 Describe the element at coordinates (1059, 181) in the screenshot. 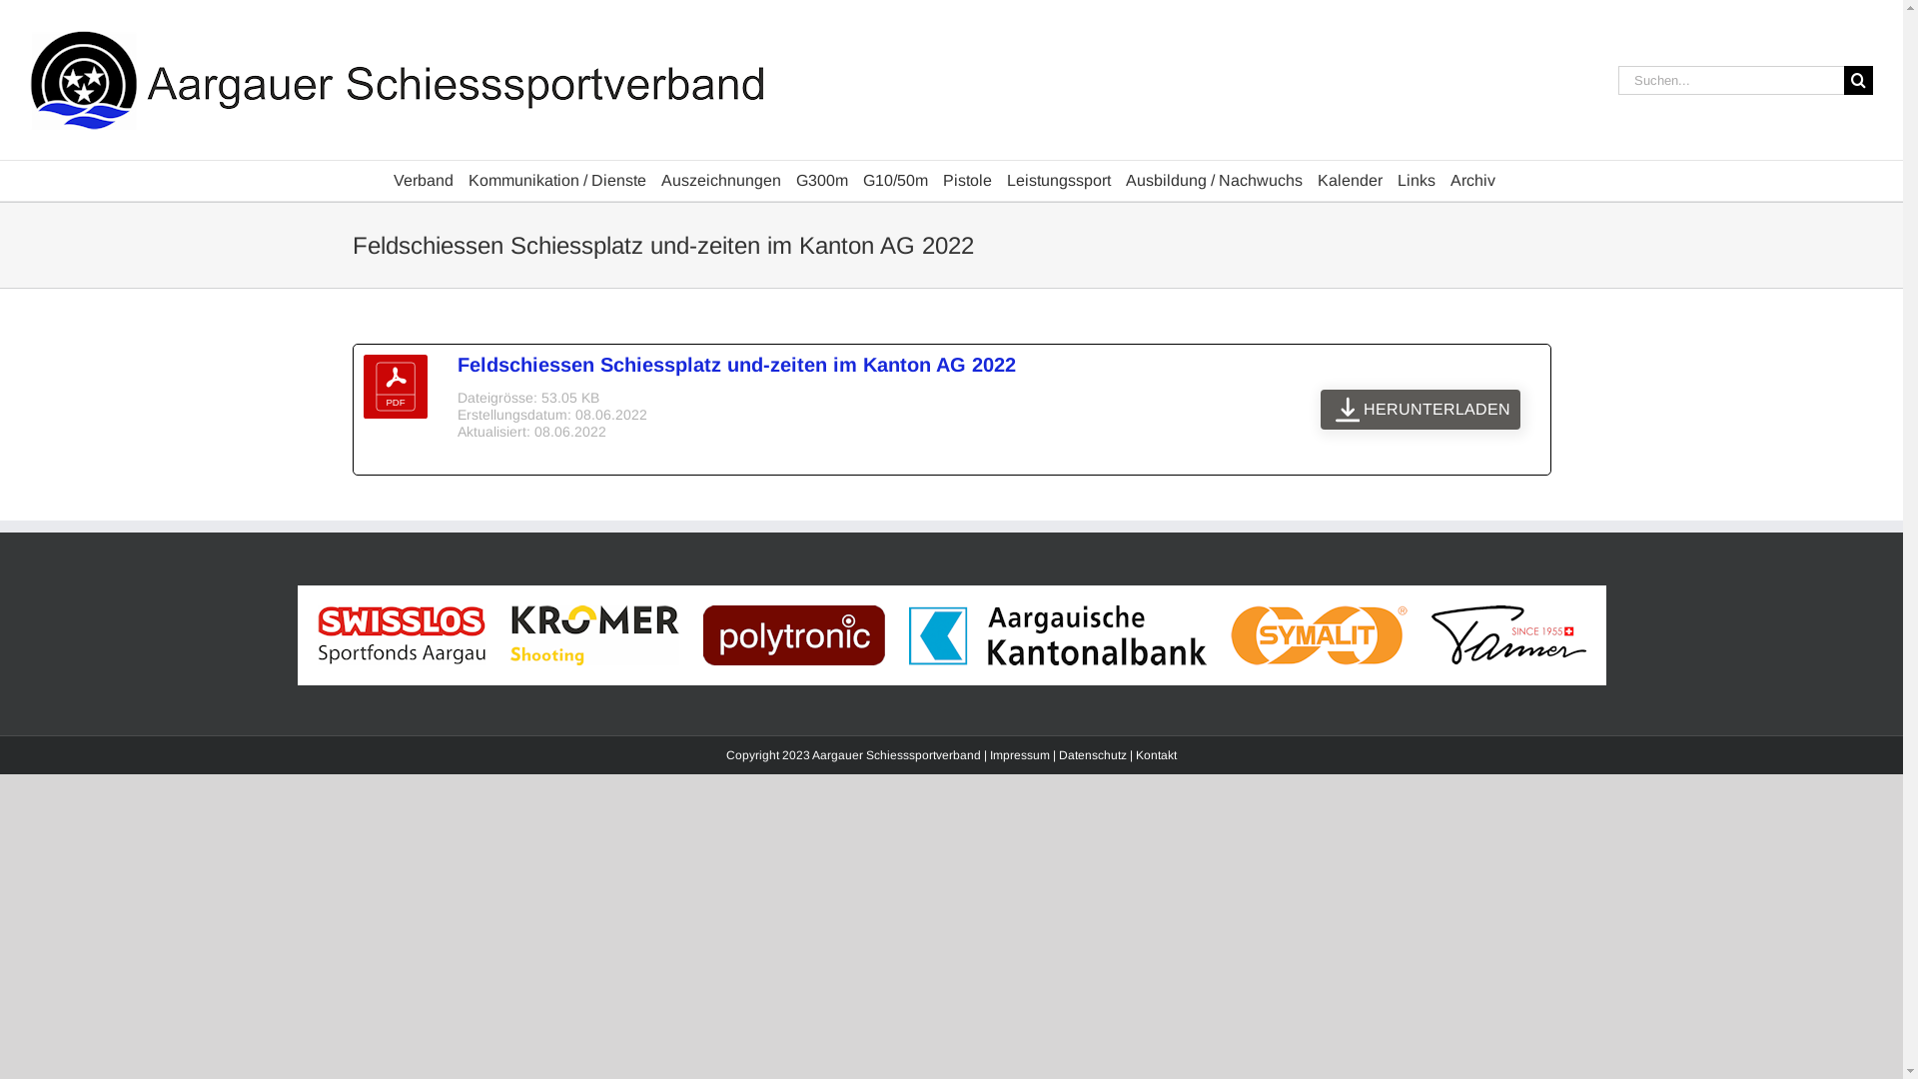

I see `Leistungssport` at that location.